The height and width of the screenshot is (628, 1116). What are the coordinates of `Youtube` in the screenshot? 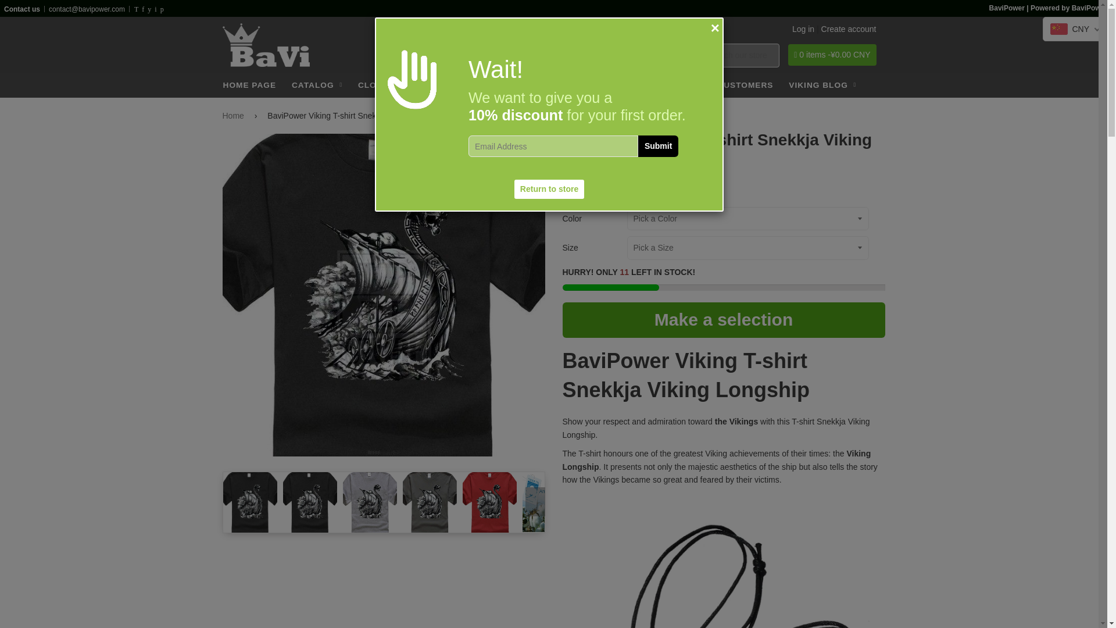 It's located at (149, 9).